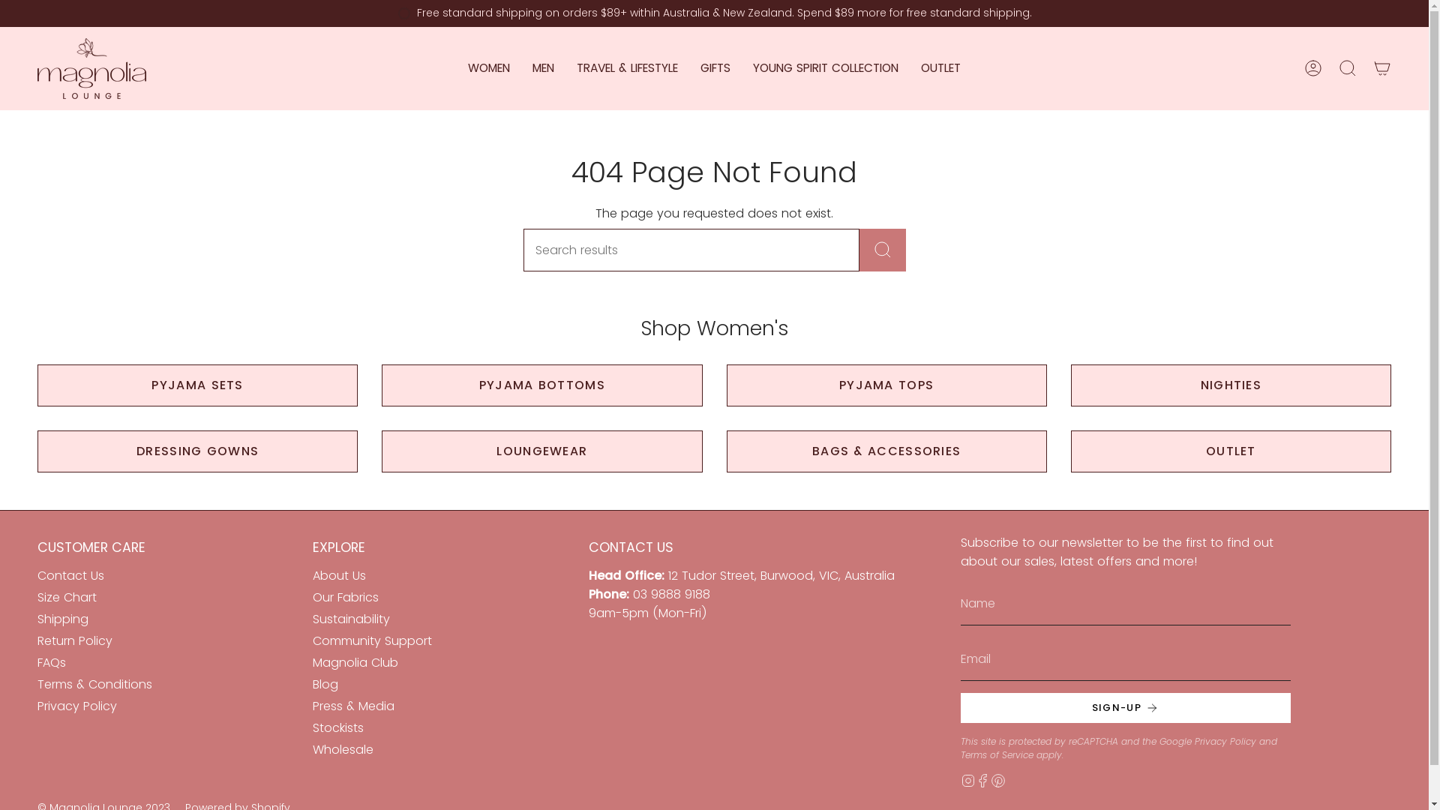 The height and width of the screenshot is (810, 1440). I want to click on OUTLET, so click(940, 69).